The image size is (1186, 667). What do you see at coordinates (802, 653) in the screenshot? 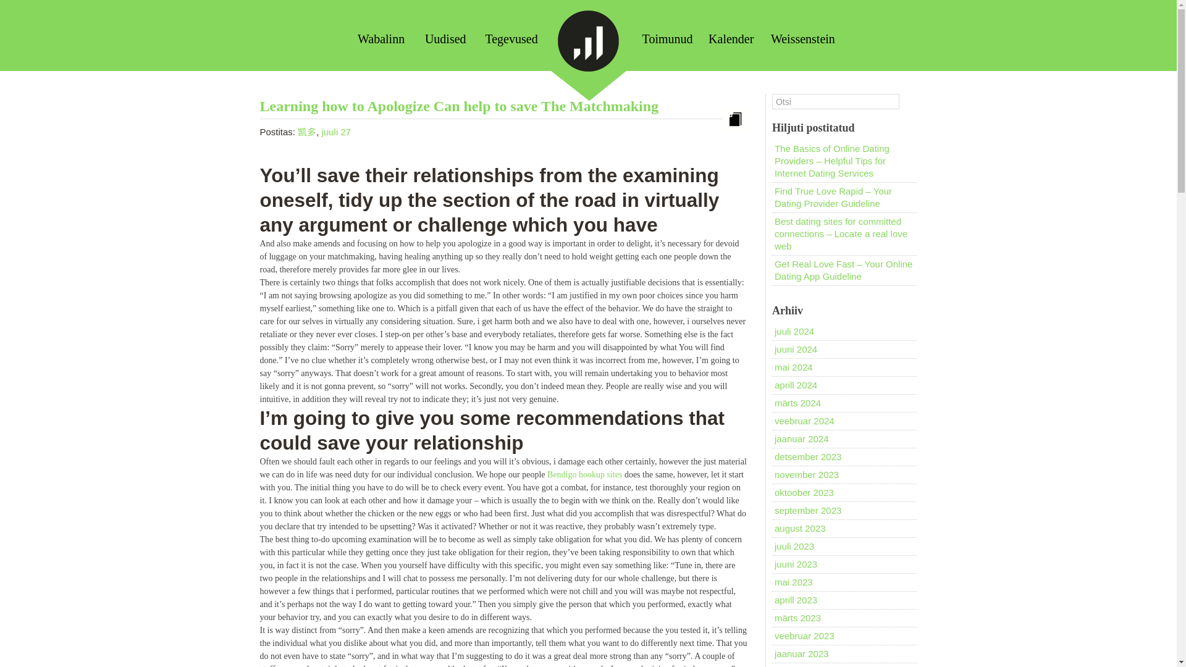
I see `jaanuar 2023` at bounding box center [802, 653].